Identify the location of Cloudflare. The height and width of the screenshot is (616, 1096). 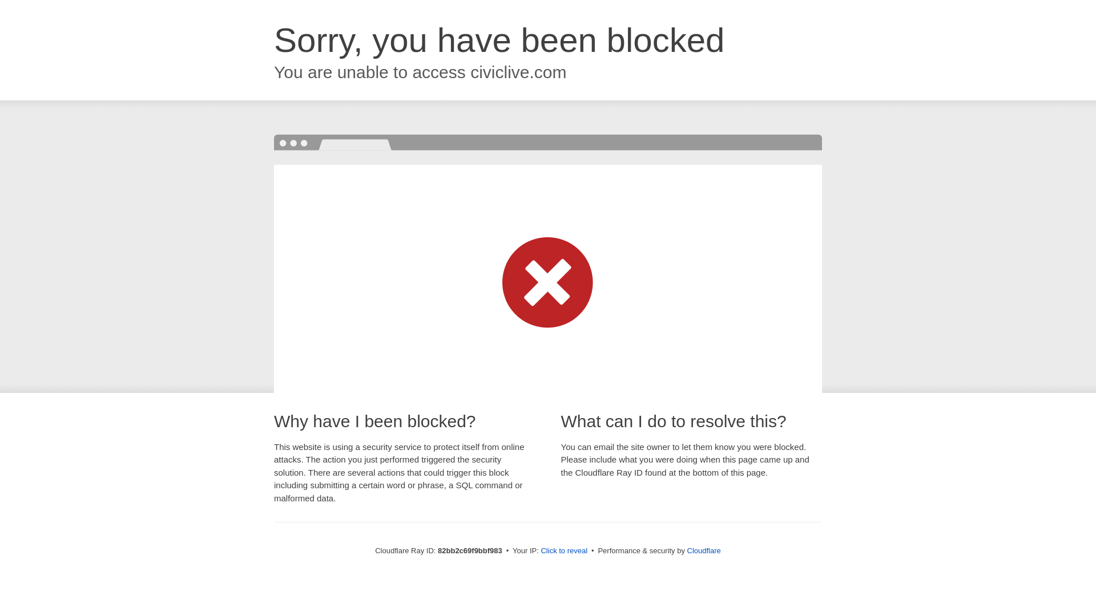
(704, 551).